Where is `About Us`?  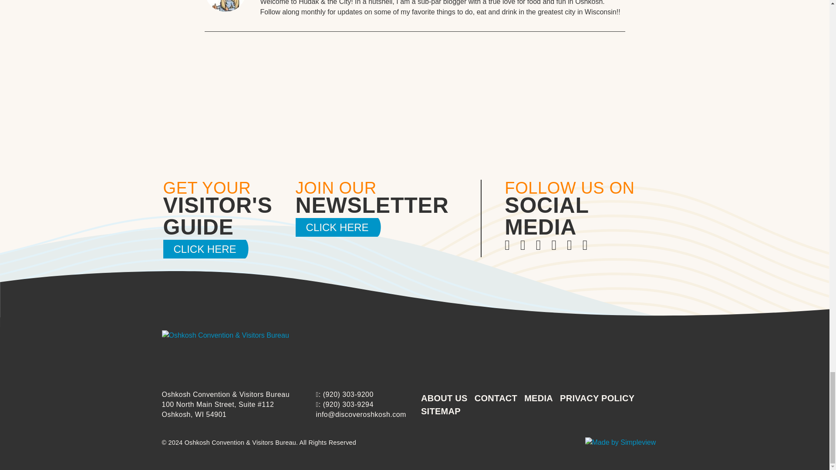
About Us is located at coordinates (444, 398).